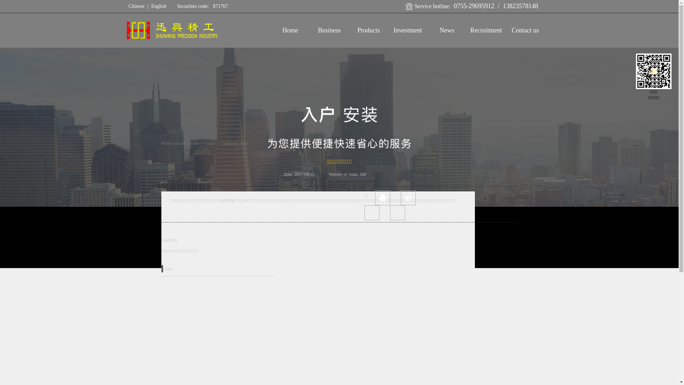 The height and width of the screenshot is (385, 684). Describe the element at coordinates (136, 6) in the screenshot. I see `Chinese` at that location.